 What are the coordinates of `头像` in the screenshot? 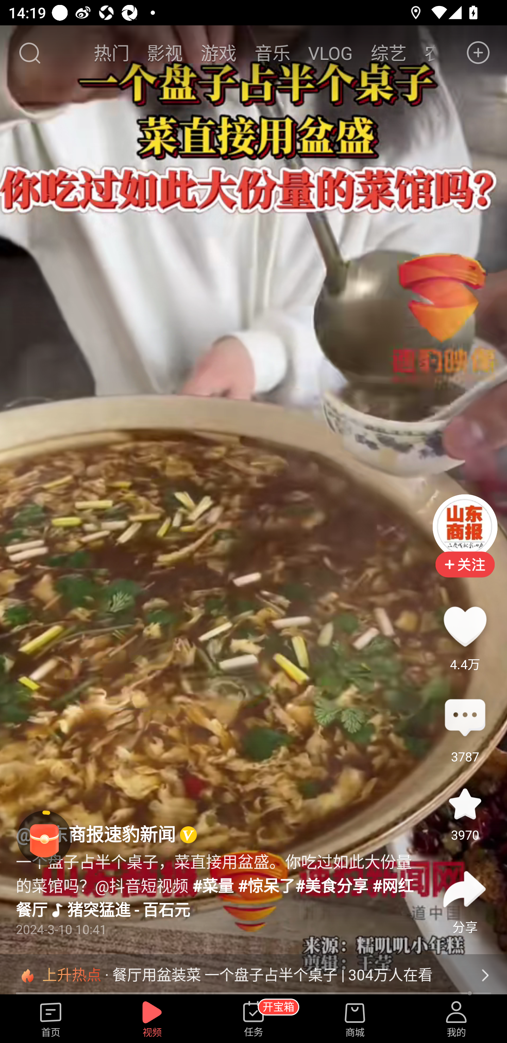 It's located at (465, 526).